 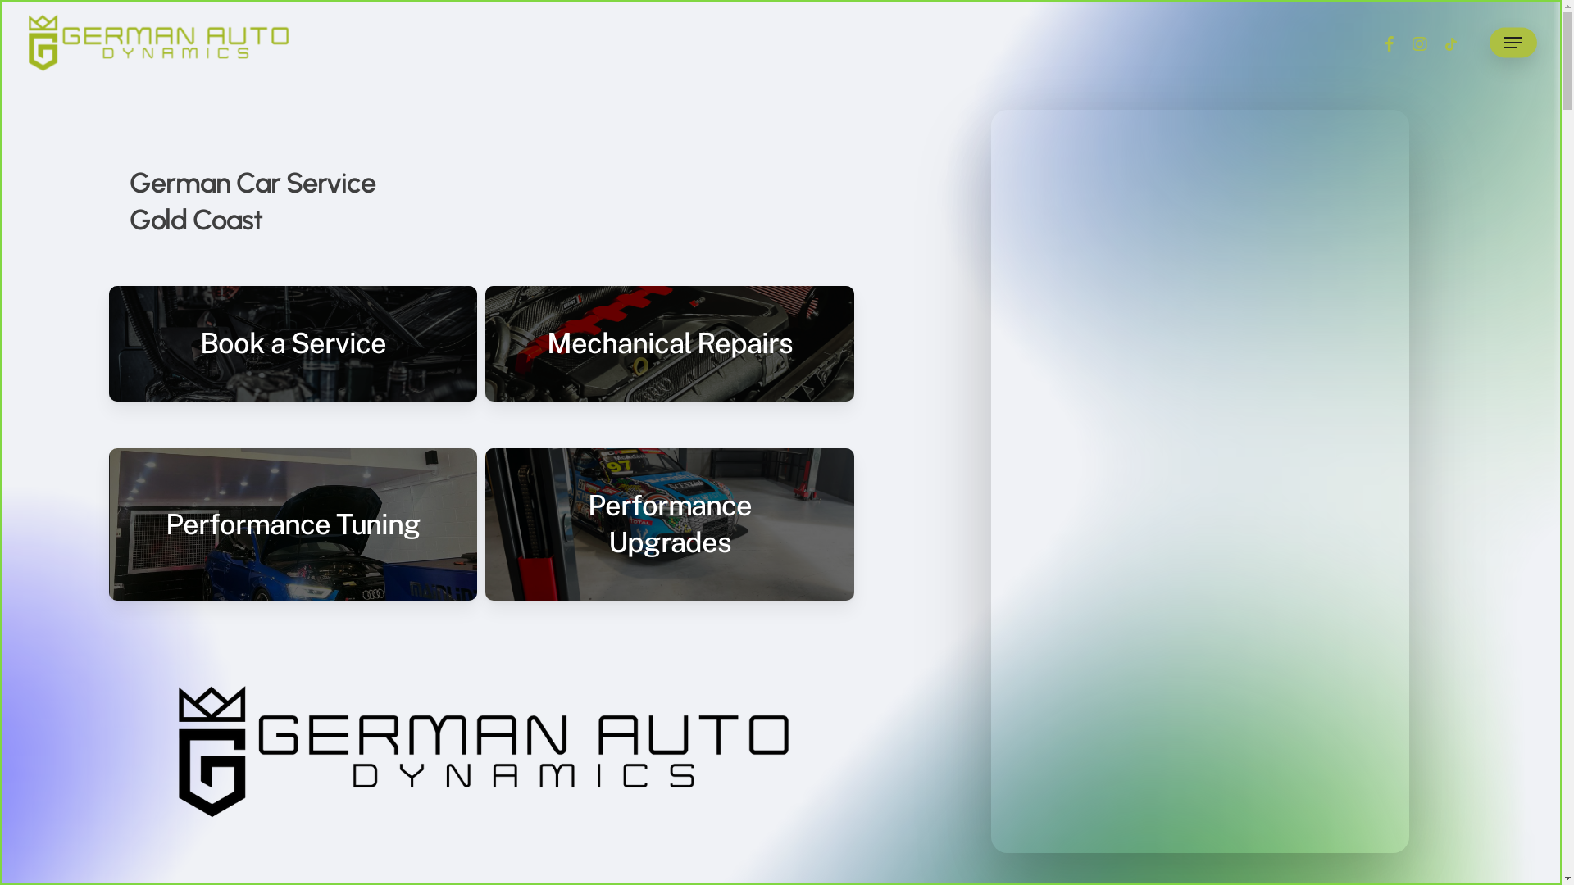 I want to click on tiktok, so click(x=1451, y=43).